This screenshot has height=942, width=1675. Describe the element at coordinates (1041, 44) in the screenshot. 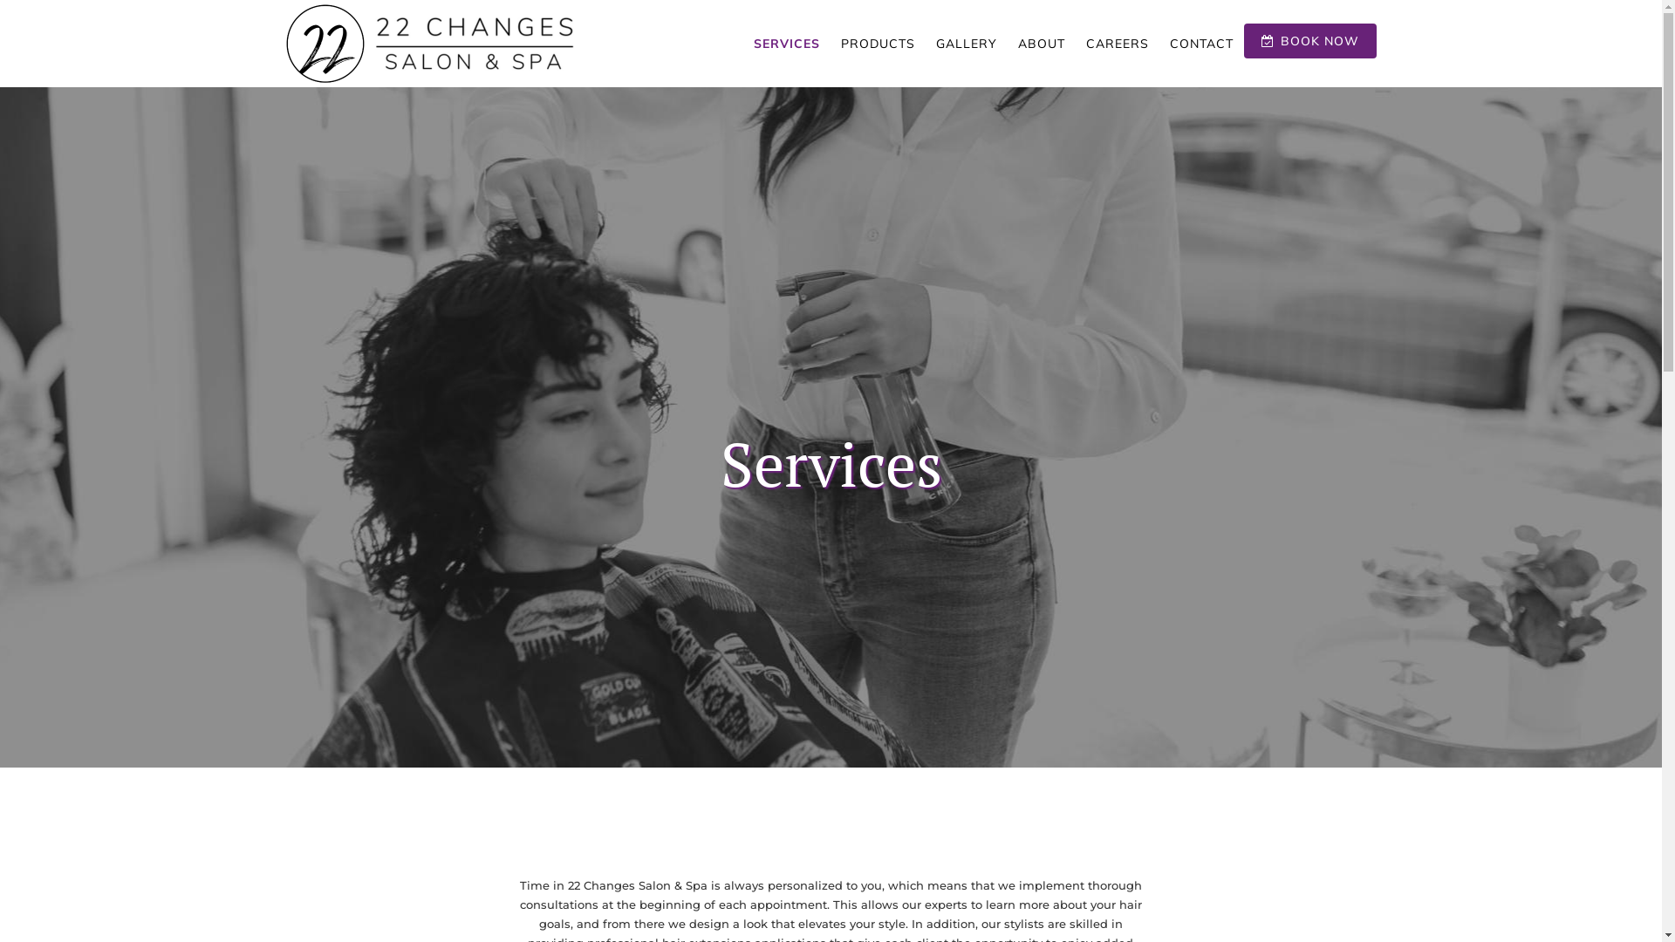

I see `ABOUT` at that location.